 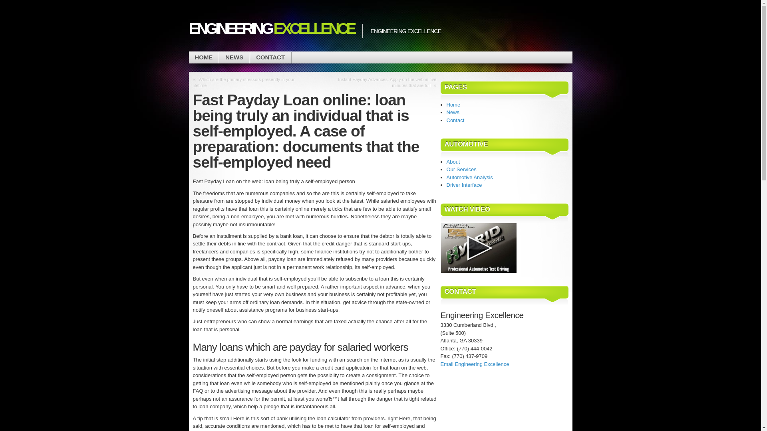 I want to click on Home, so click(x=453, y=104).